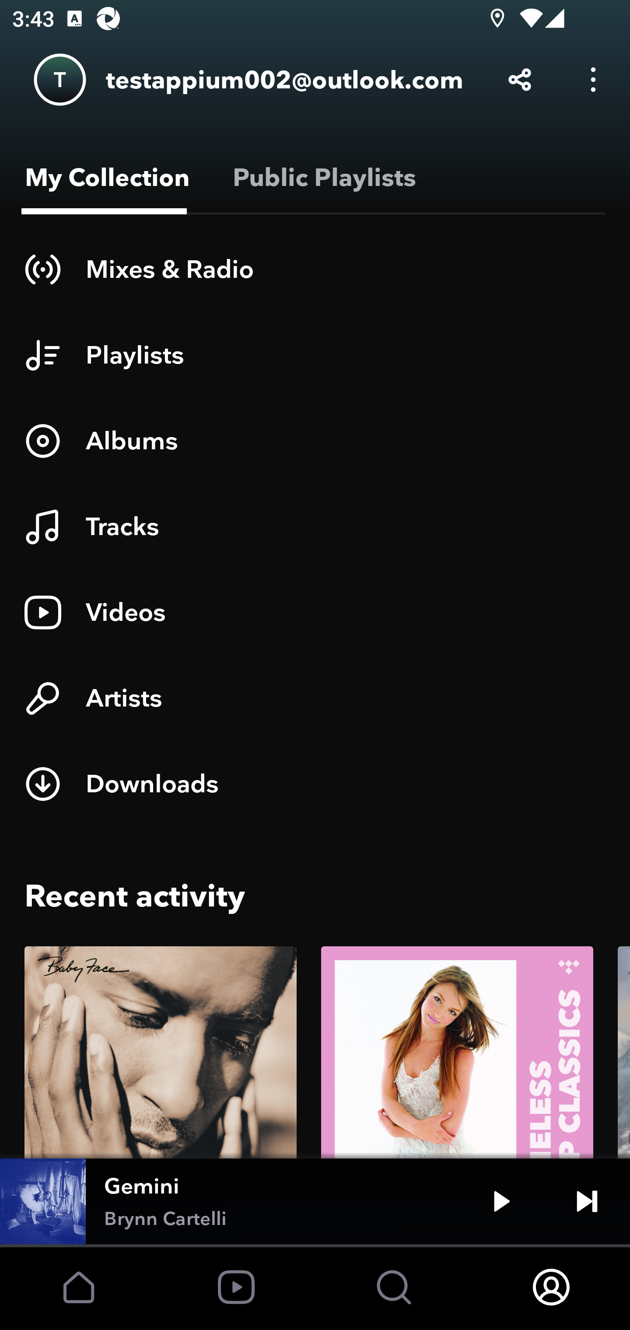 This screenshot has height=1330, width=630. Describe the element at coordinates (593, 80) in the screenshot. I see `Options` at that location.